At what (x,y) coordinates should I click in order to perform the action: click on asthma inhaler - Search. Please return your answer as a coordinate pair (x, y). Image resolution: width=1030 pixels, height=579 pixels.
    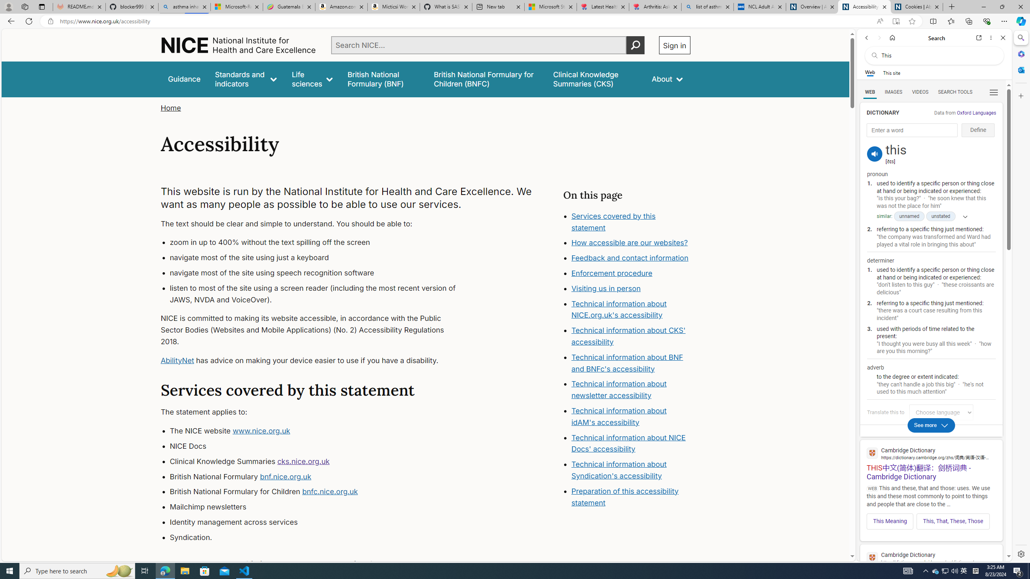
    Looking at the image, I should click on (184, 7).